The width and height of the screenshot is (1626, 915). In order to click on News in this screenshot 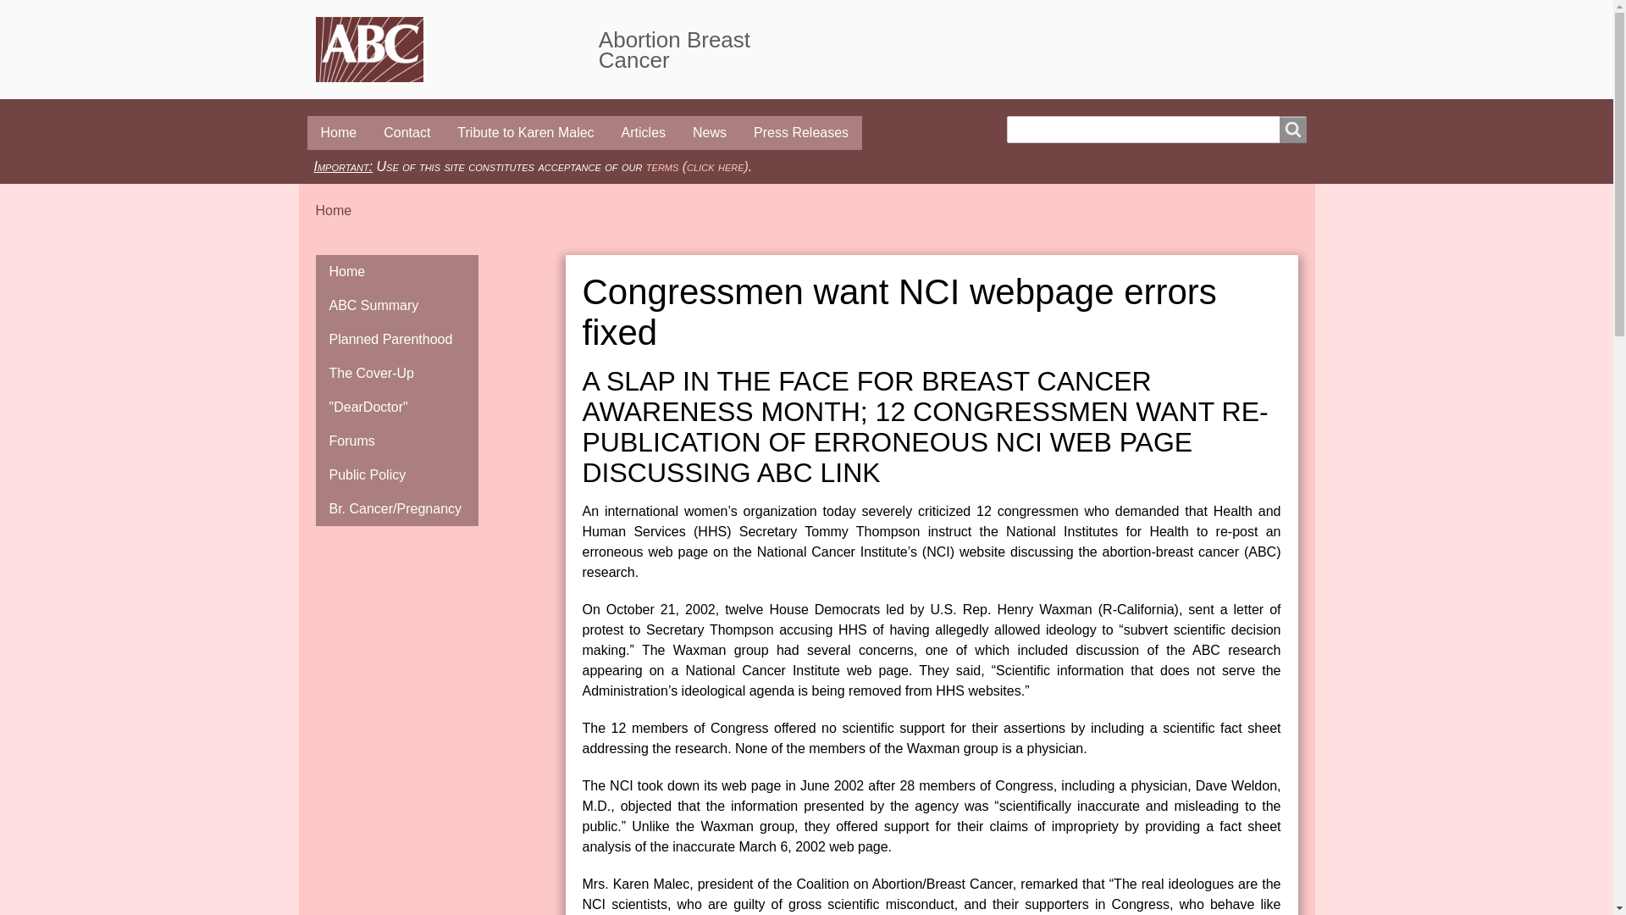, I will do `click(710, 133)`.